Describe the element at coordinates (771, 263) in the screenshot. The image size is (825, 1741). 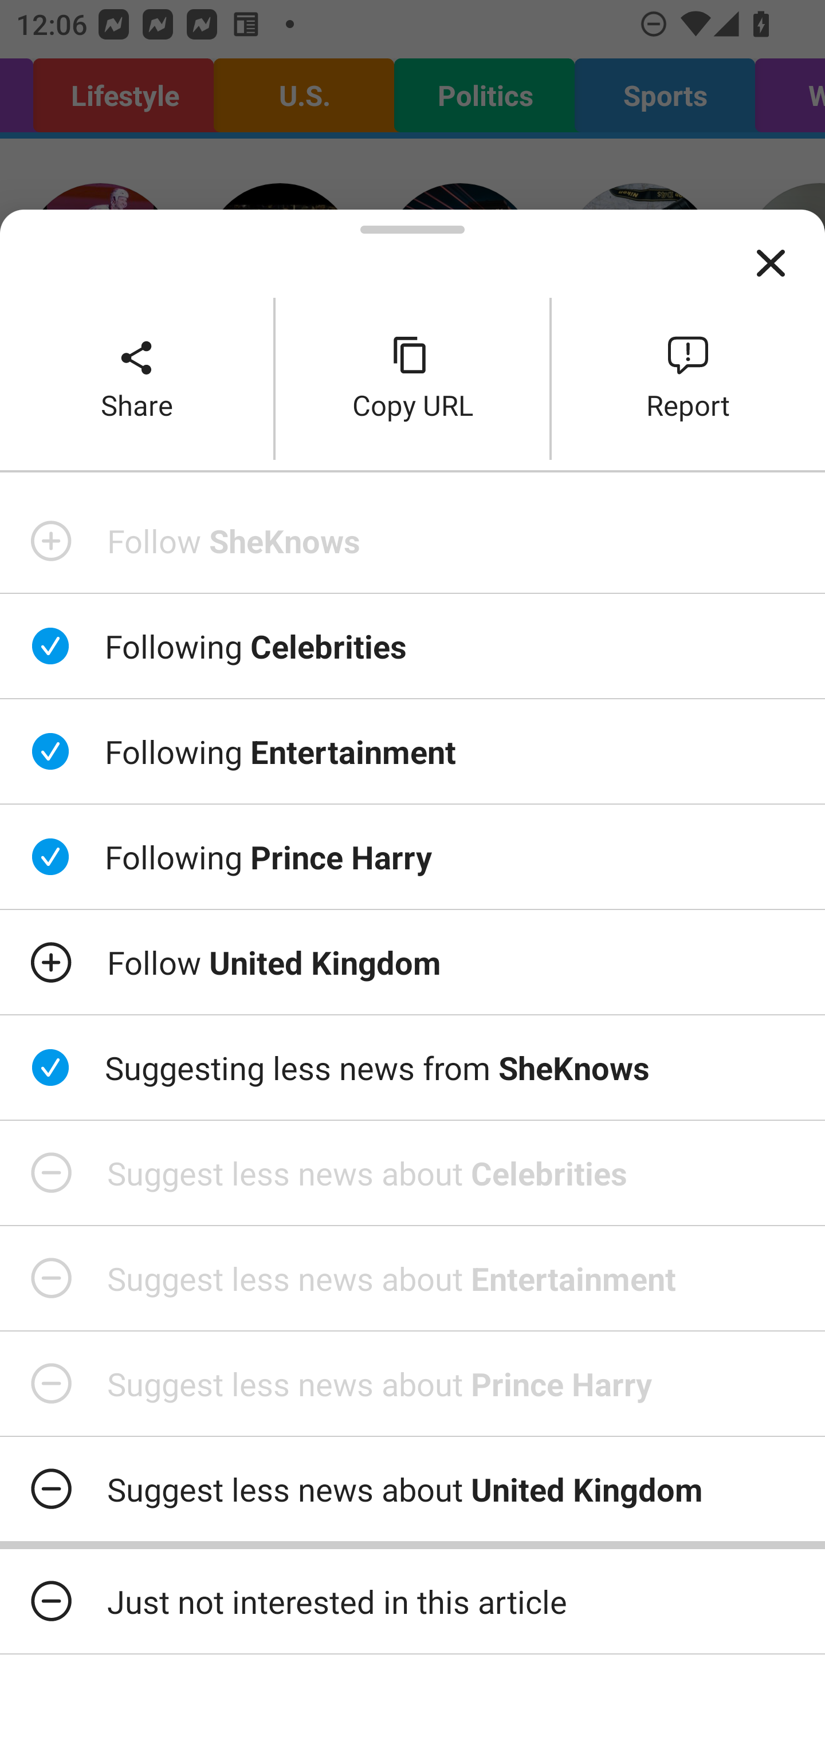
I see `Close` at that location.